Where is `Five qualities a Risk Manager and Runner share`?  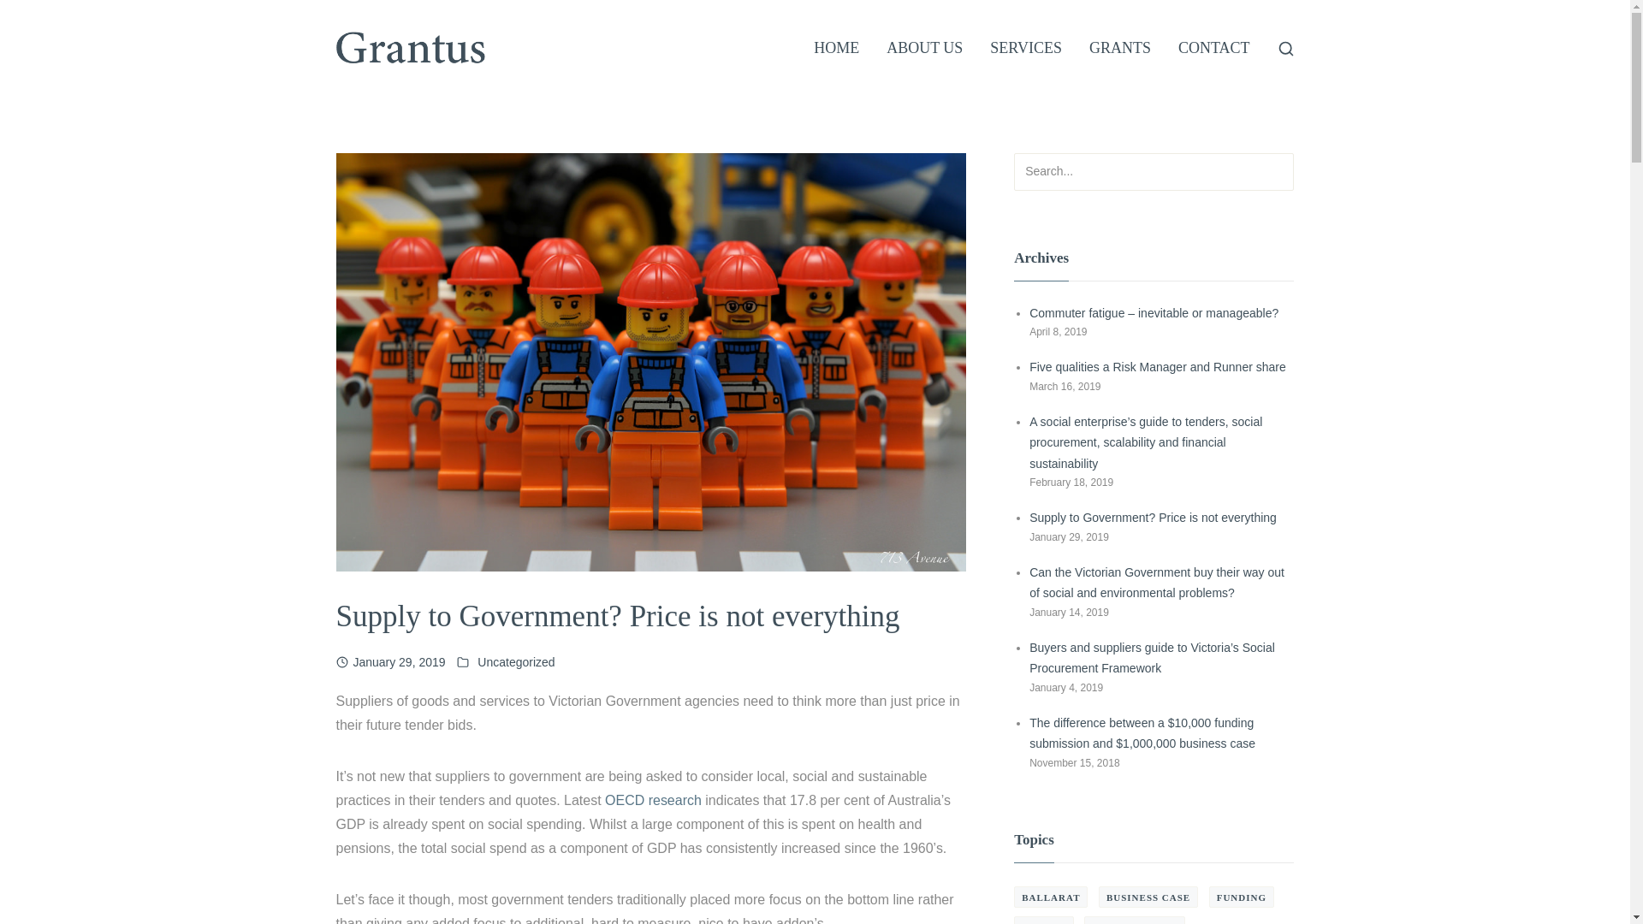 Five qualities a Risk Manager and Runner share is located at coordinates (1158, 367).